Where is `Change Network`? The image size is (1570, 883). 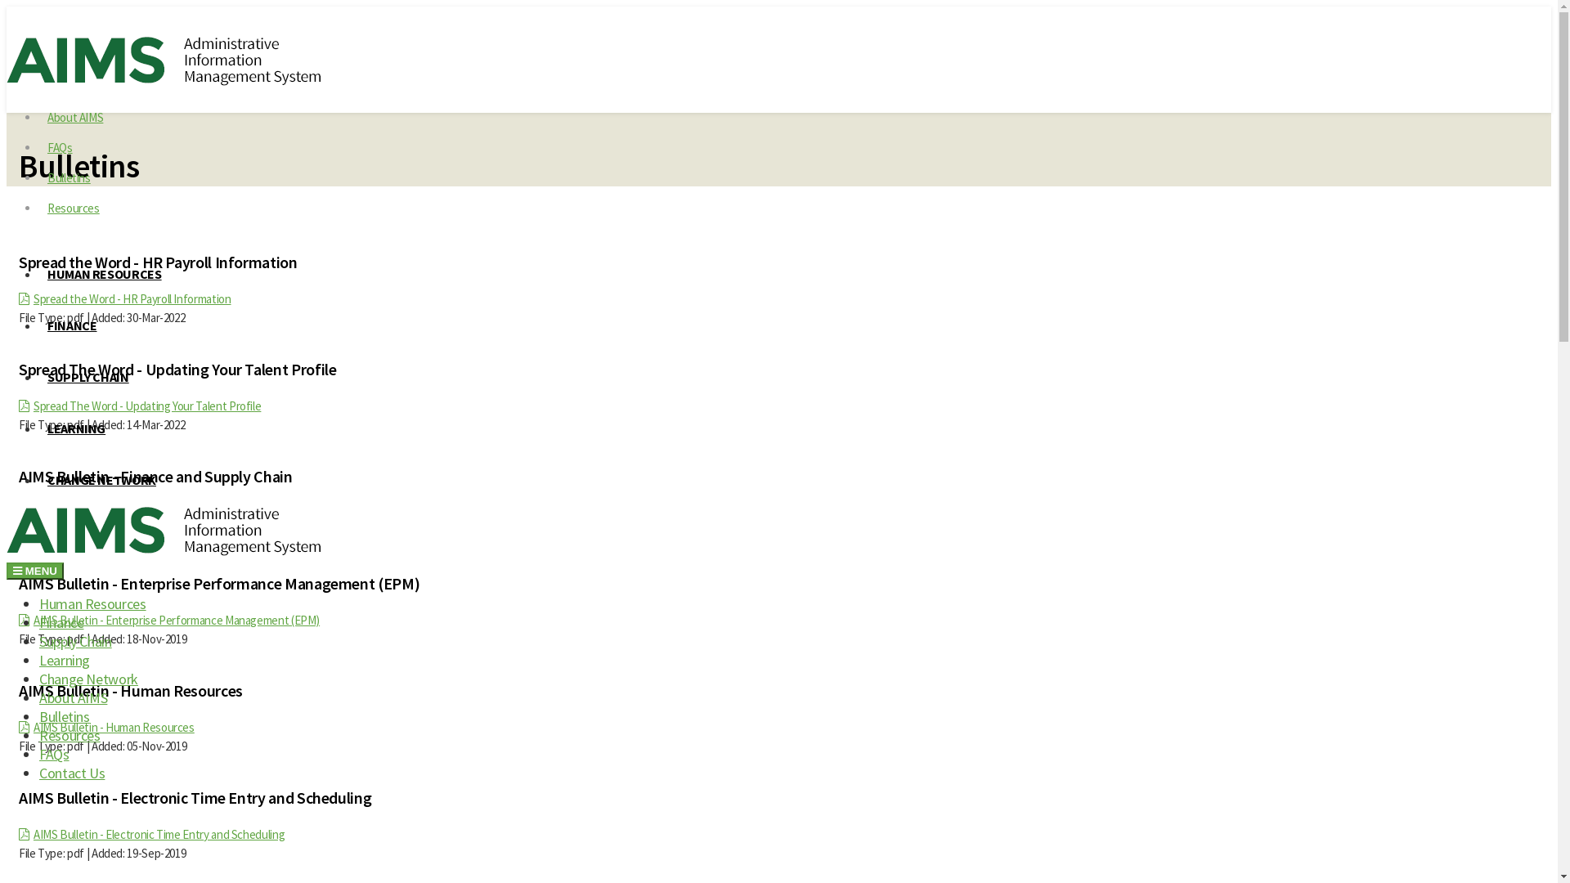
Change Network is located at coordinates (88, 679).